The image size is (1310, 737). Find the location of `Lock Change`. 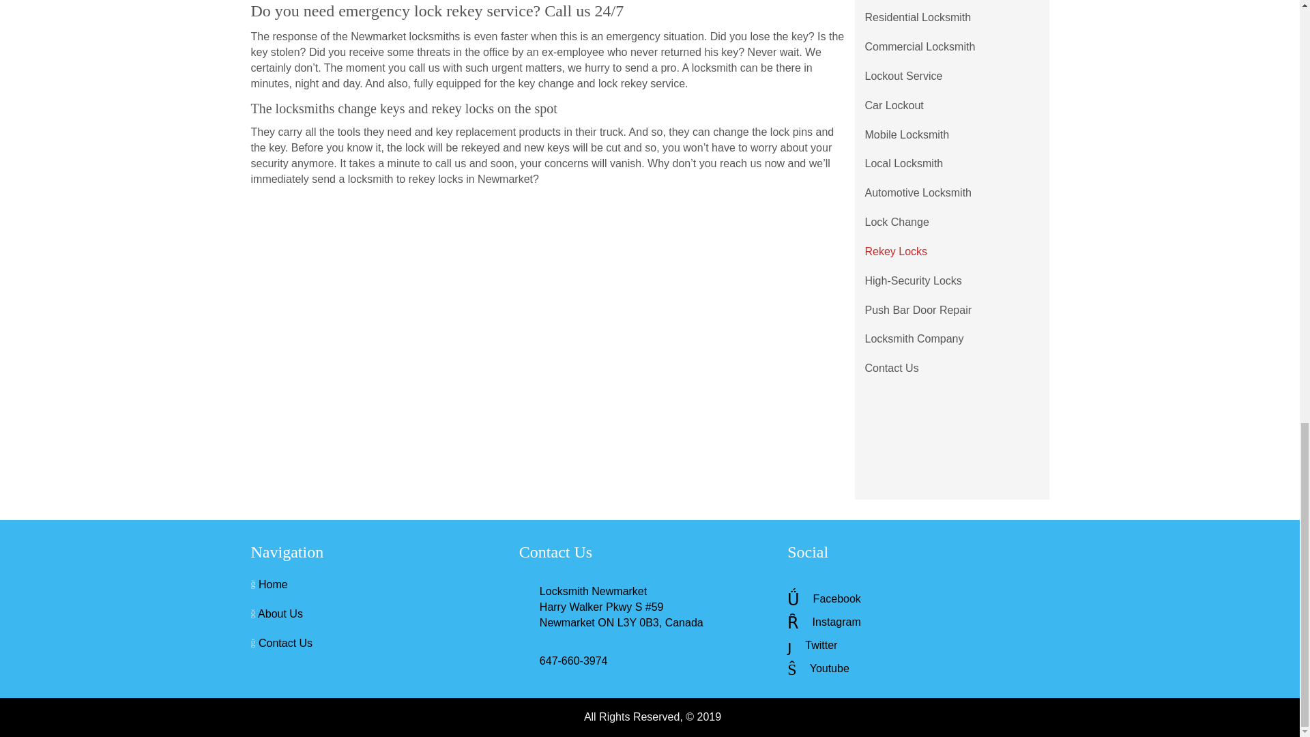

Lock Change is located at coordinates (897, 222).